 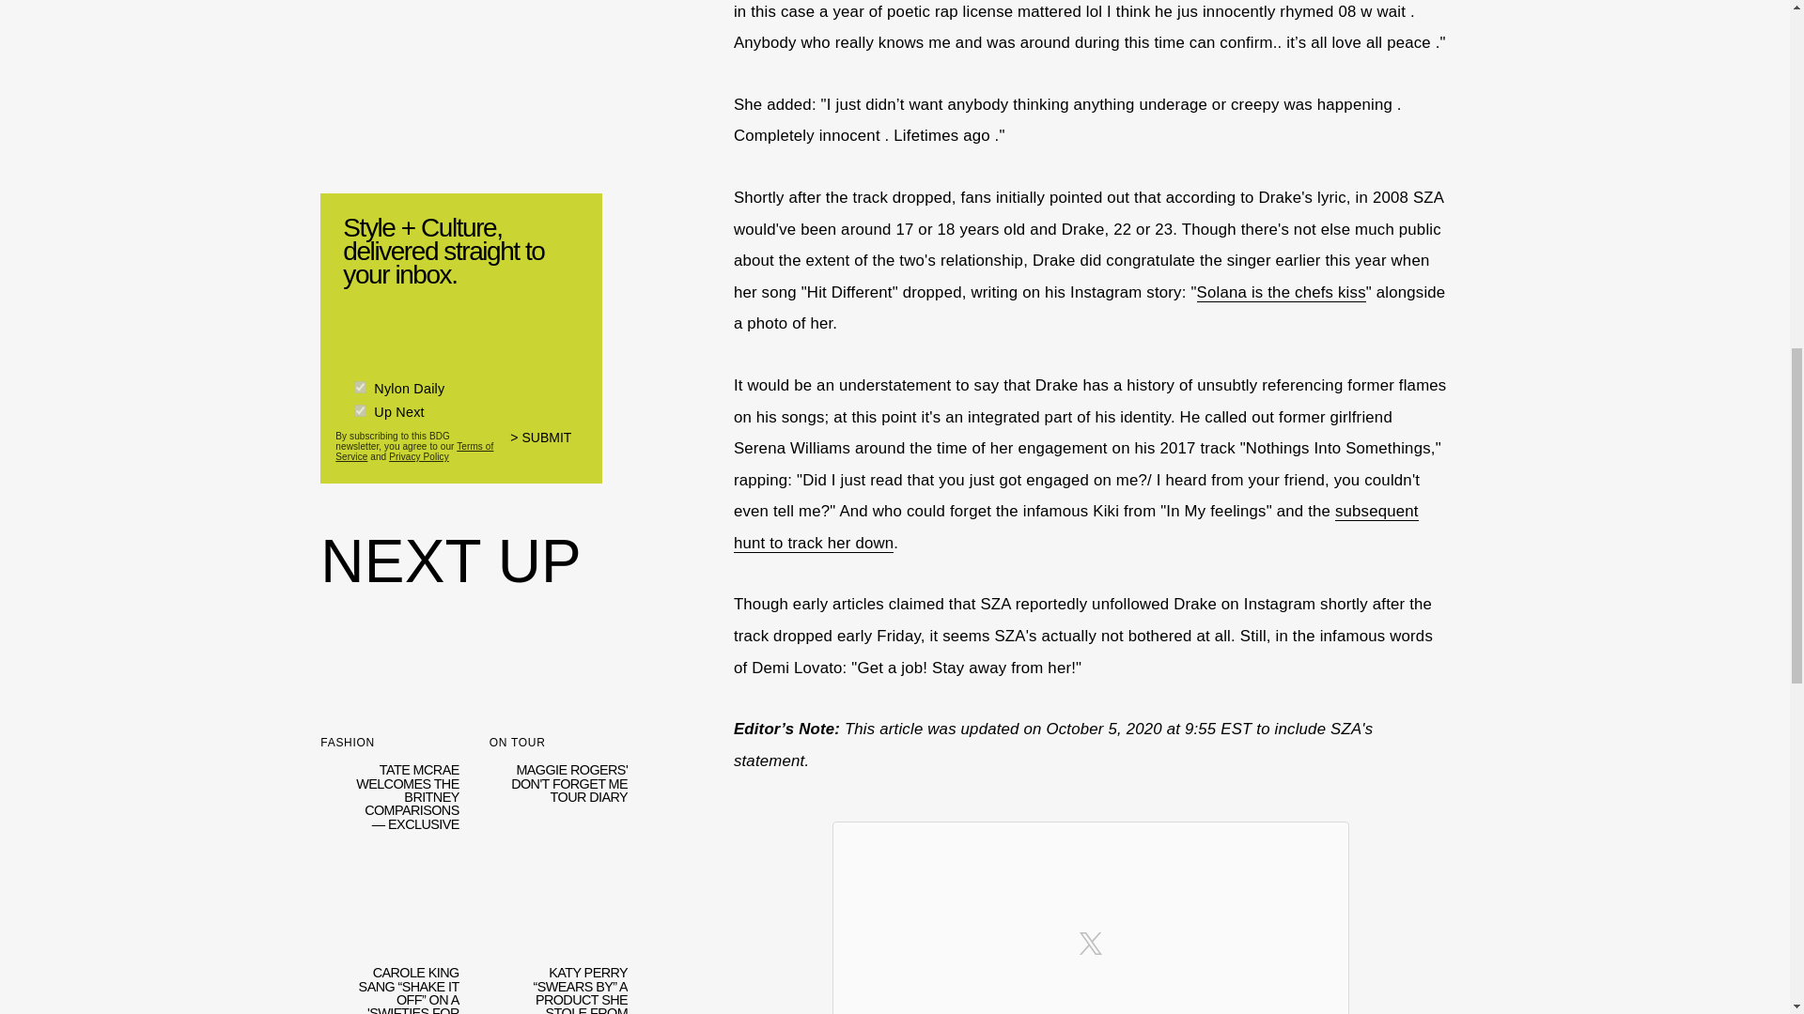 I want to click on Solana is the chefs kiss, so click(x=1282, y=293).